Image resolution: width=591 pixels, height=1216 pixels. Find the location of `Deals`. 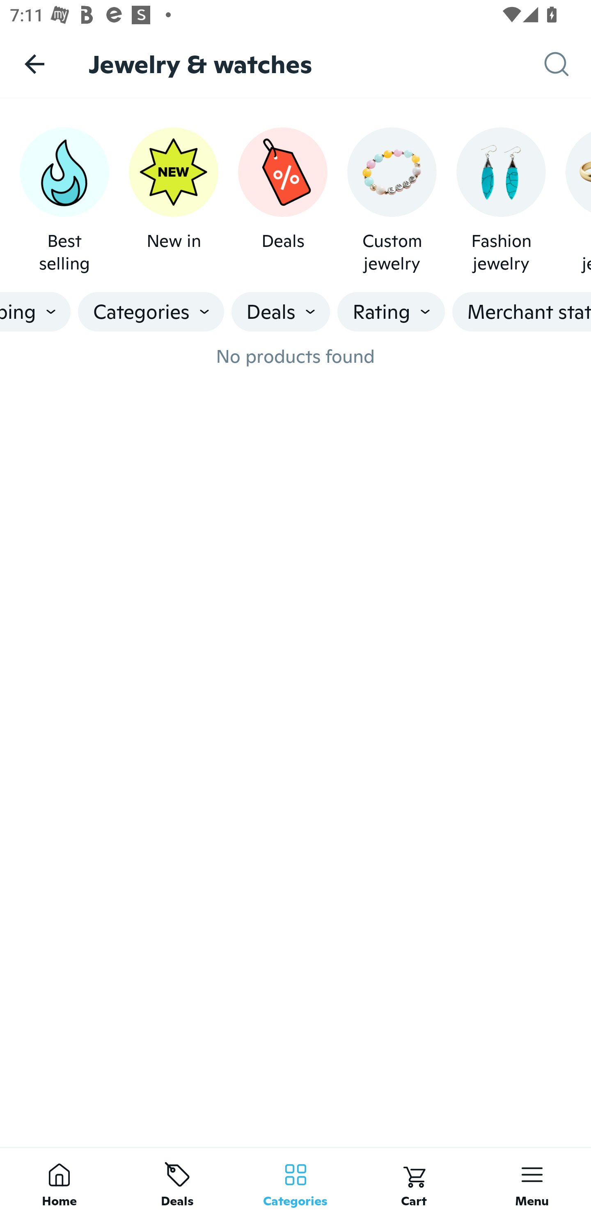

Deals is located at coordinates (177, 1181).